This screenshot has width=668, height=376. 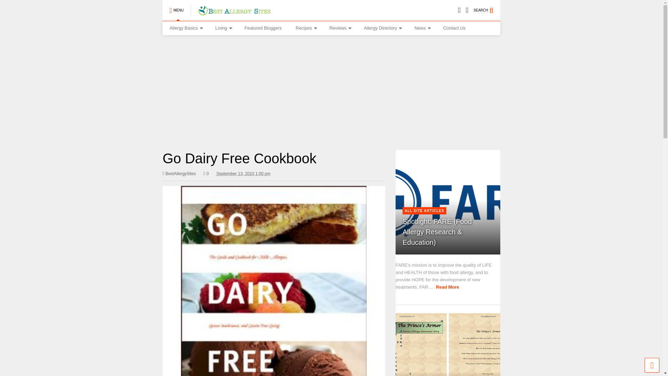 I want to click on Reviews, so click(x=340, y=28).